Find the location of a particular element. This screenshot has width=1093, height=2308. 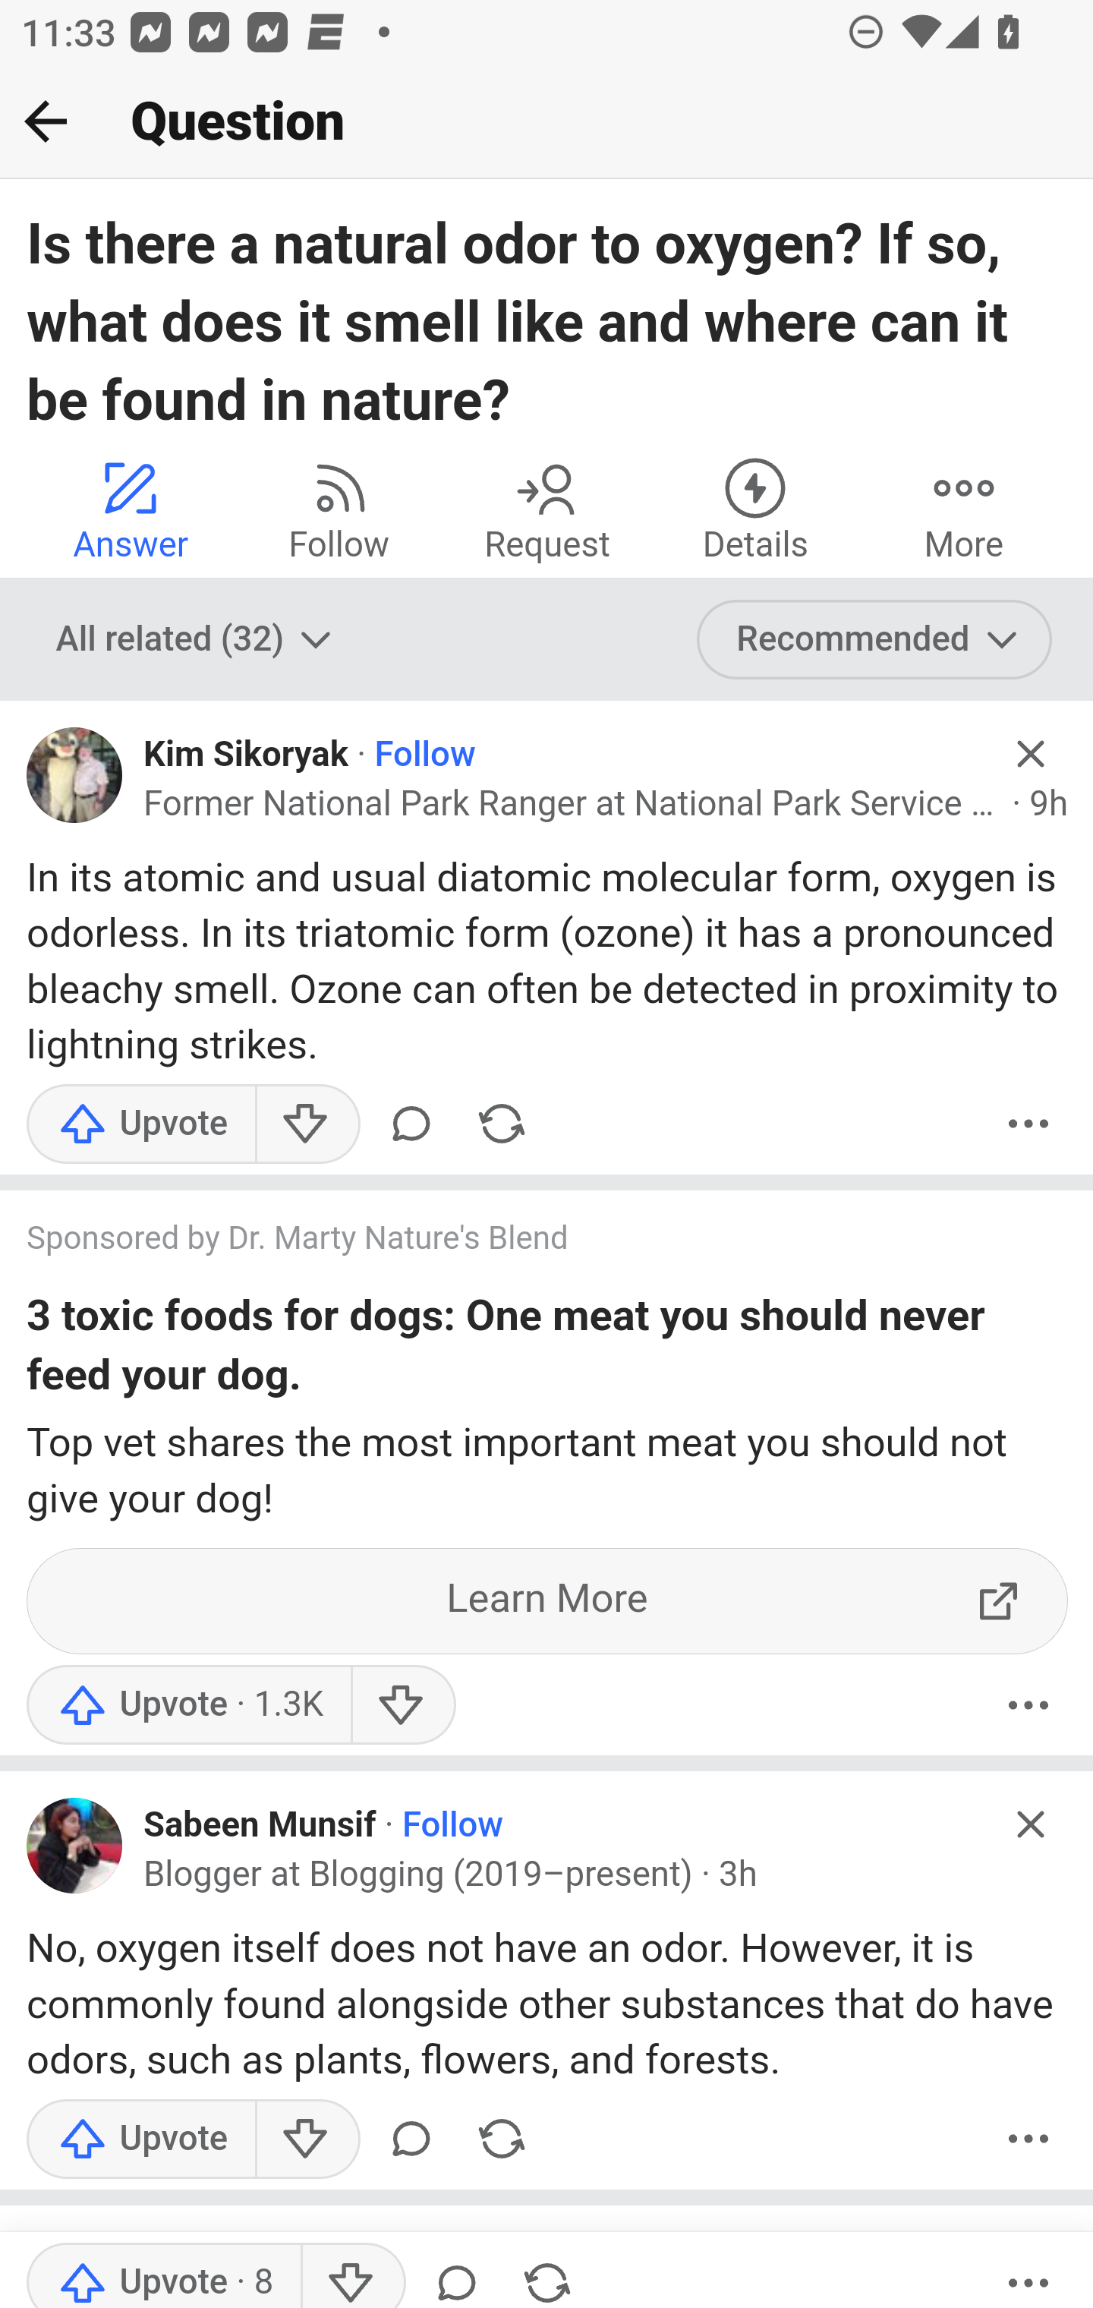

Sponsored by Dr. Marty Nature's Blend is located at coordinates (519, 1241).